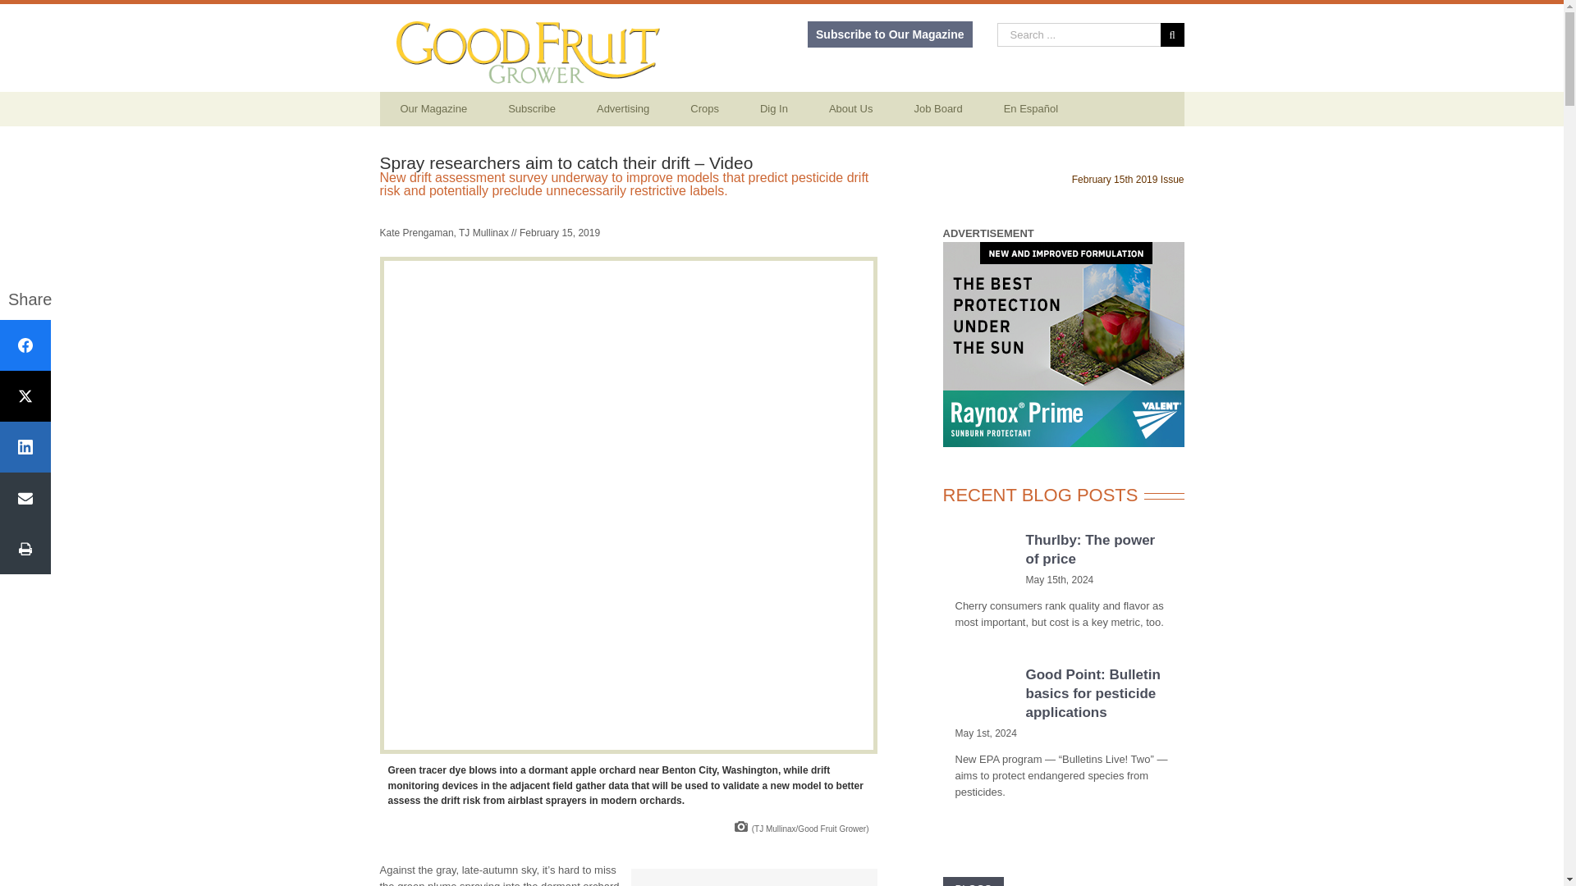 The image size is (1576, 886). I want to click on Subscribe to Our Magazine, so click(890, 34).